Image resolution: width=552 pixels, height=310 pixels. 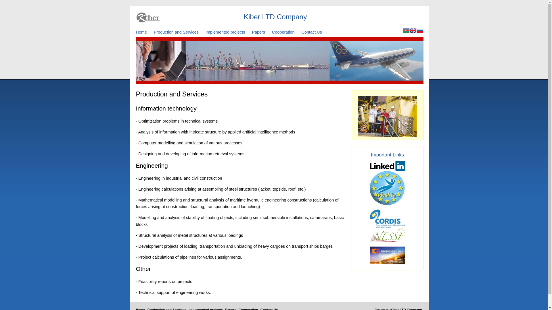 I want to click on Papers, so click(x=261, y=32).